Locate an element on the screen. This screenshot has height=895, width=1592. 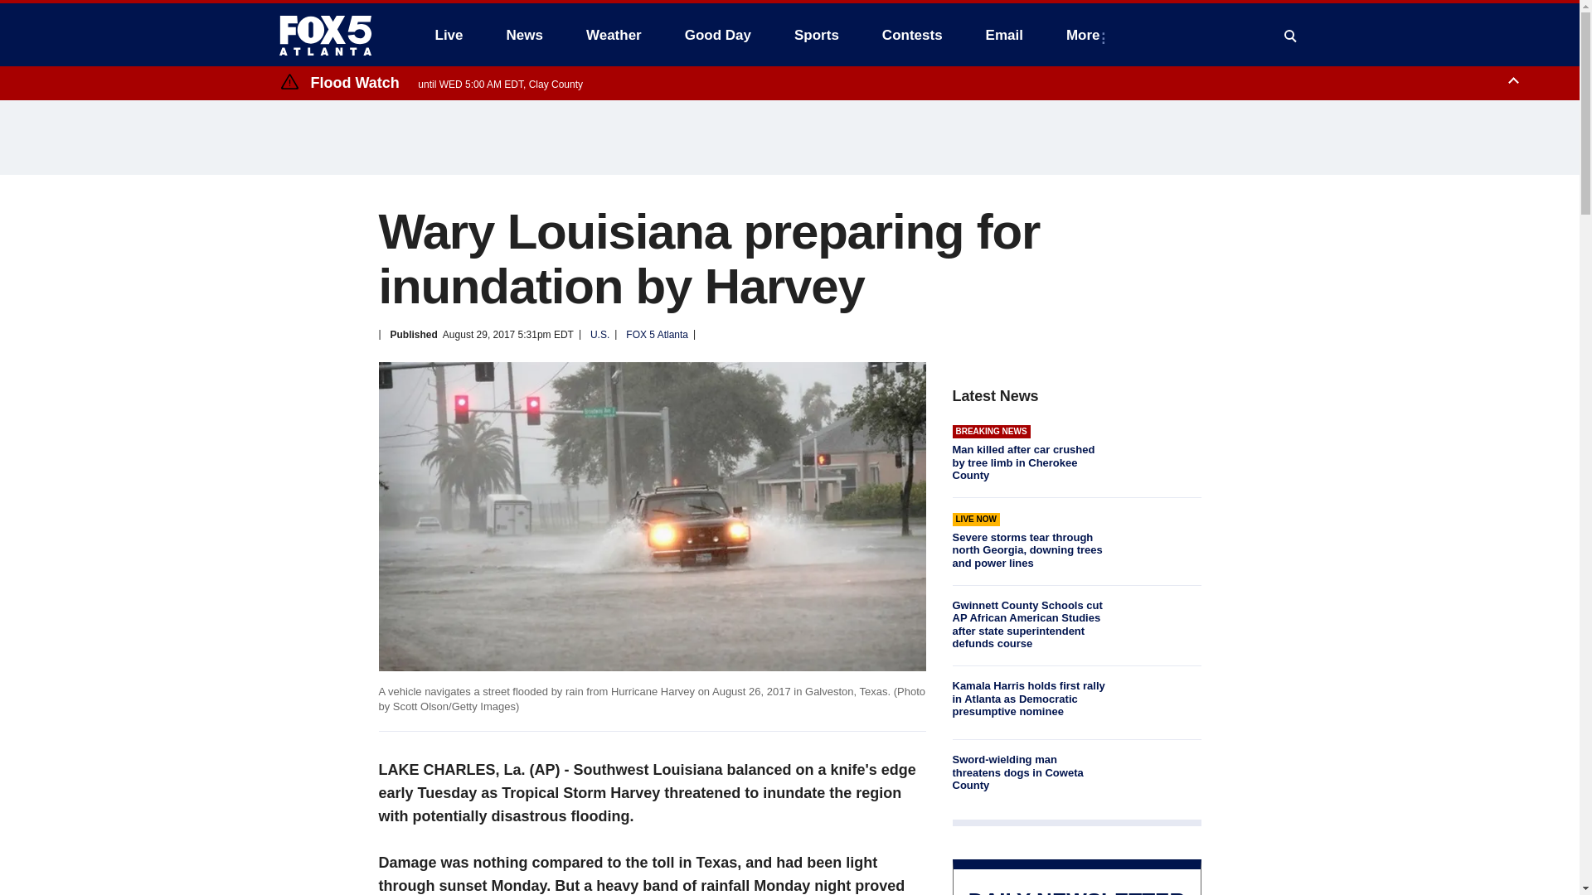
More is located at coordinates (1086, 35).